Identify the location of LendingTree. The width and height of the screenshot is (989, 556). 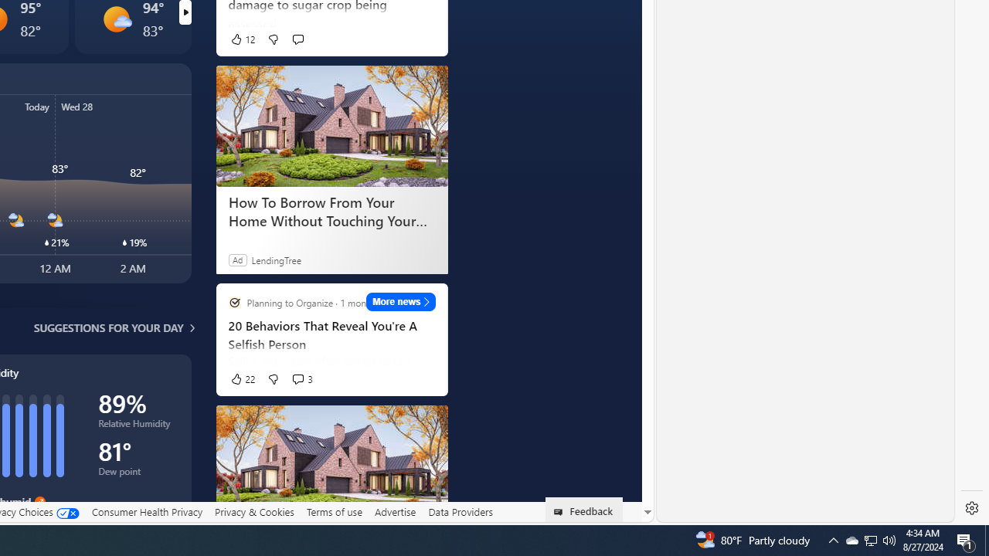
(277, 259).